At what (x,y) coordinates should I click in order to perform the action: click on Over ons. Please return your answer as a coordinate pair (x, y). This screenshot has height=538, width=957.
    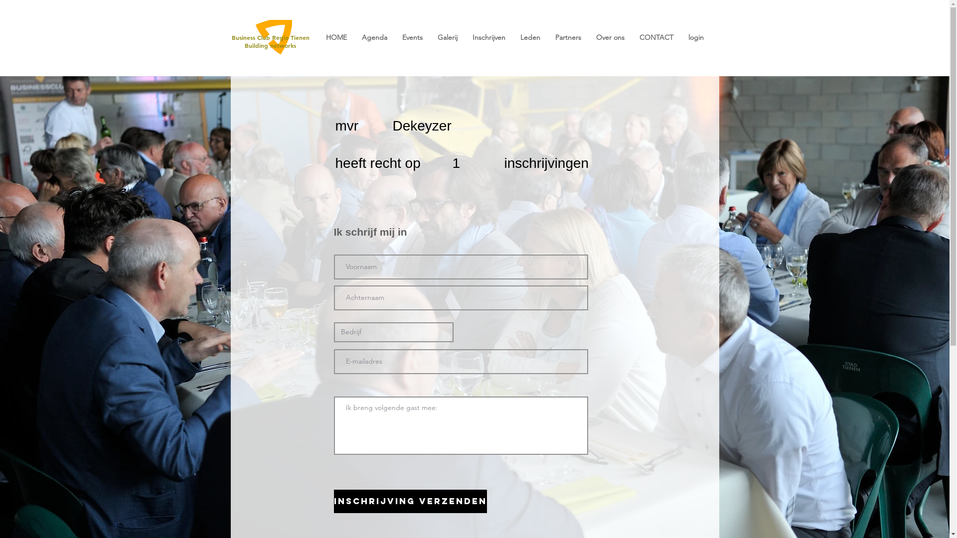
    Looking at the image, I should click on (610, 38).